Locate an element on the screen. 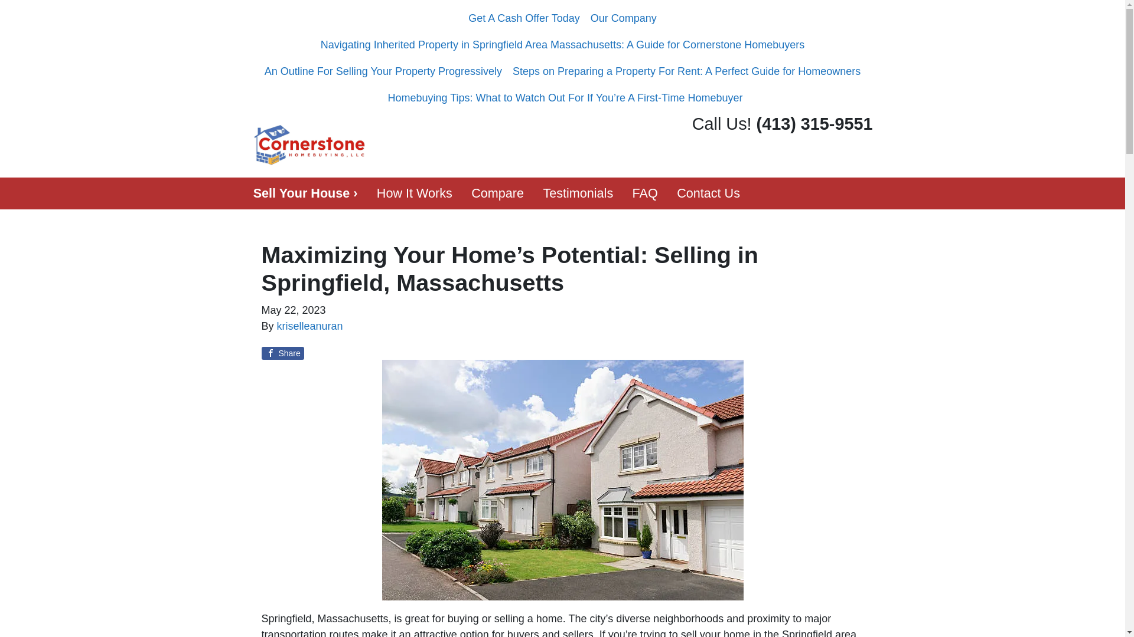 Image resolution: width=1134 pixels, height=637 pixels. Share on Facebook is located at coordinates (282, 353).